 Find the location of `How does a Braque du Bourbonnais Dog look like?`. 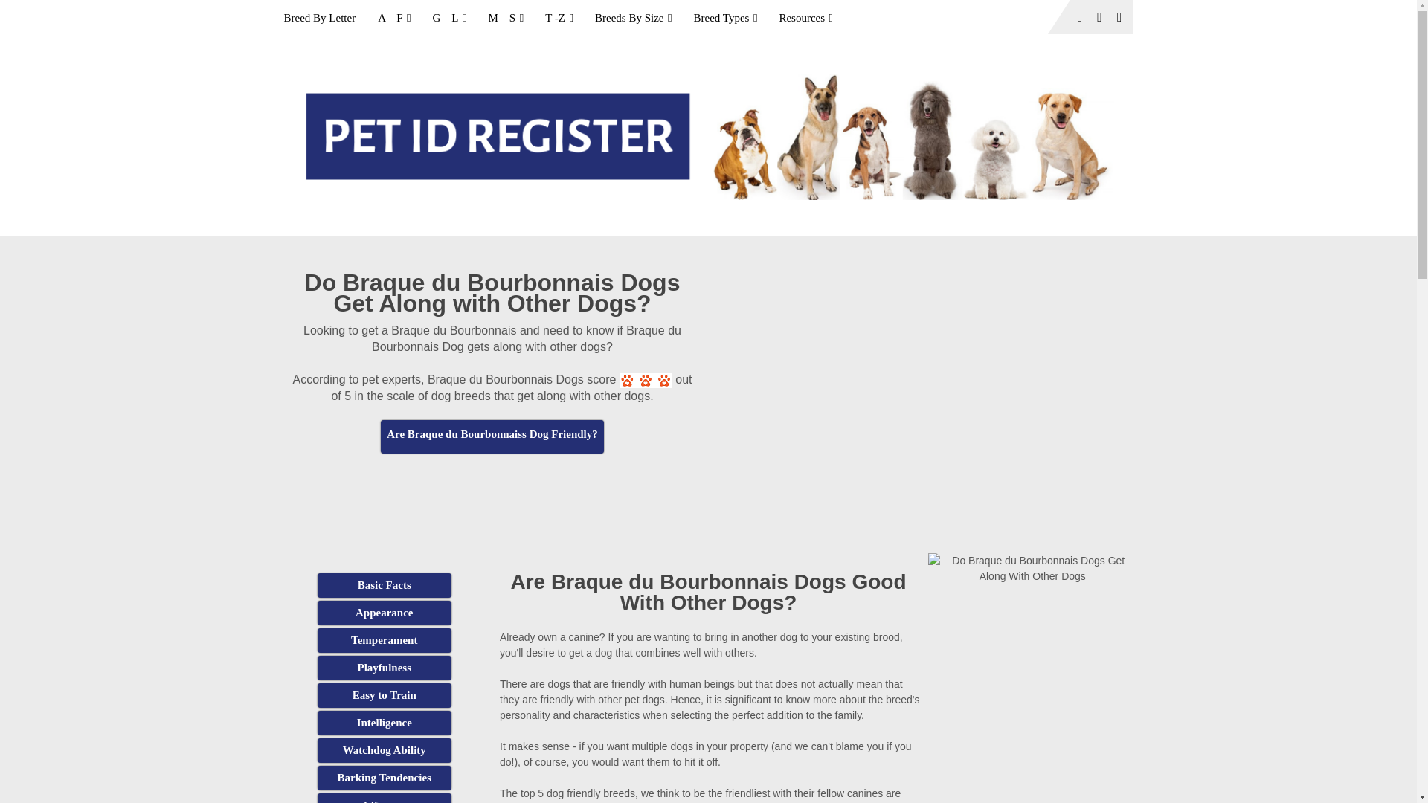

How does a Braque du Bourbonnais Dog look like? is located at coordinates (384, 613).